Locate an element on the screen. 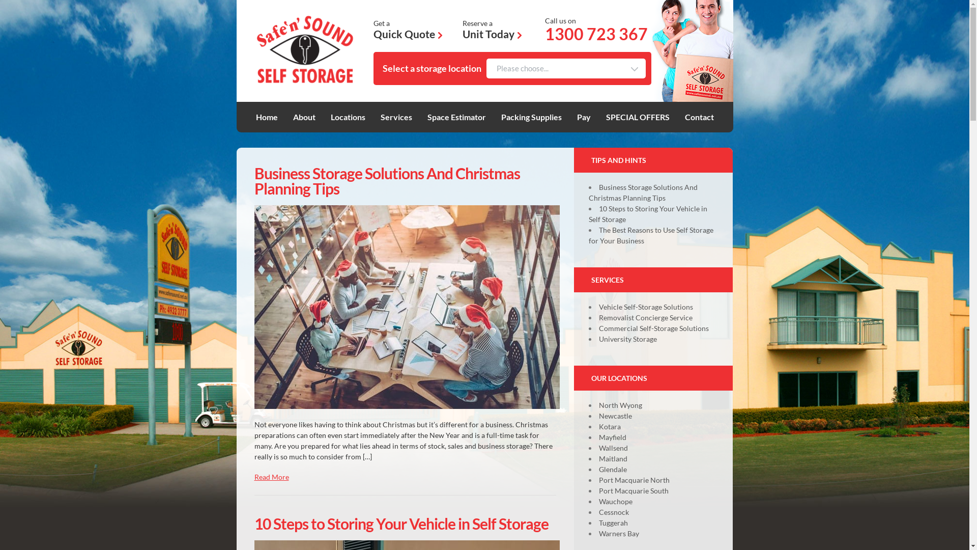 This screenshot has height=550, width=977. The Best Reasons to Use Self Storage for Your Business is located at coordinates (651, 235).